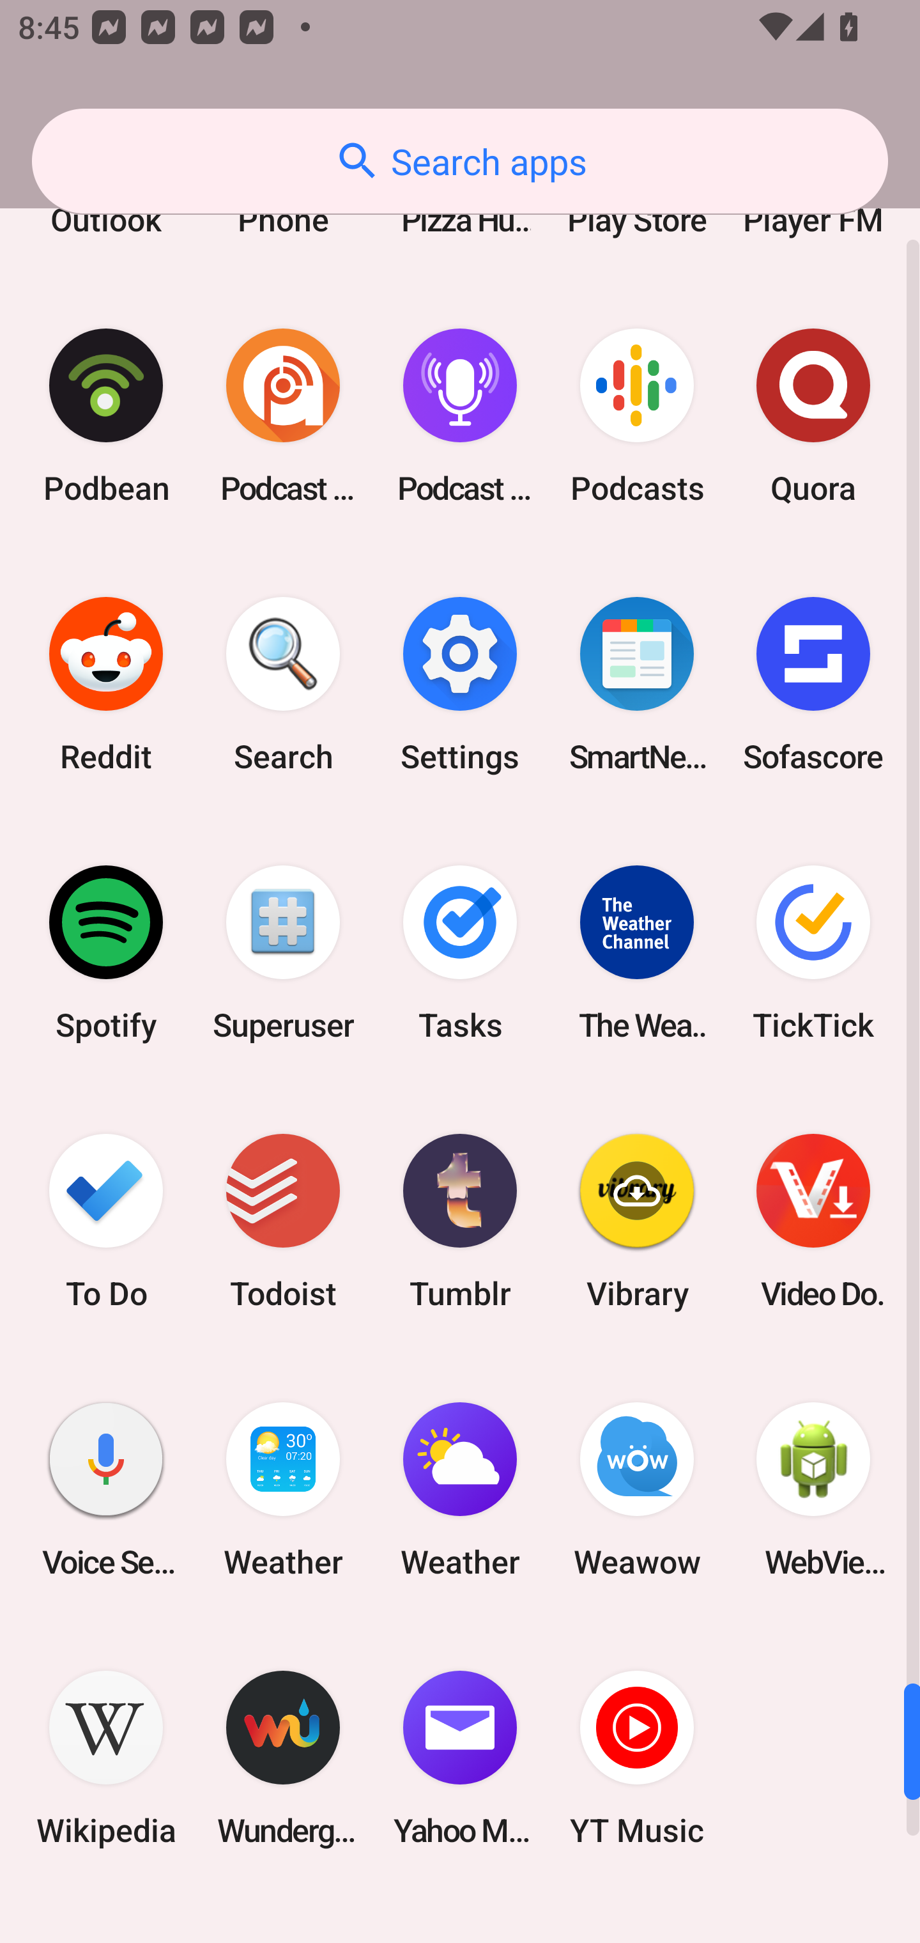 The width and height of the screenshot is (920, 1943). What do you see at coordinates (813, 1222) in the screenshot?
I see `Video Downloader & Ace Player` at bounding box center [813, 1222].